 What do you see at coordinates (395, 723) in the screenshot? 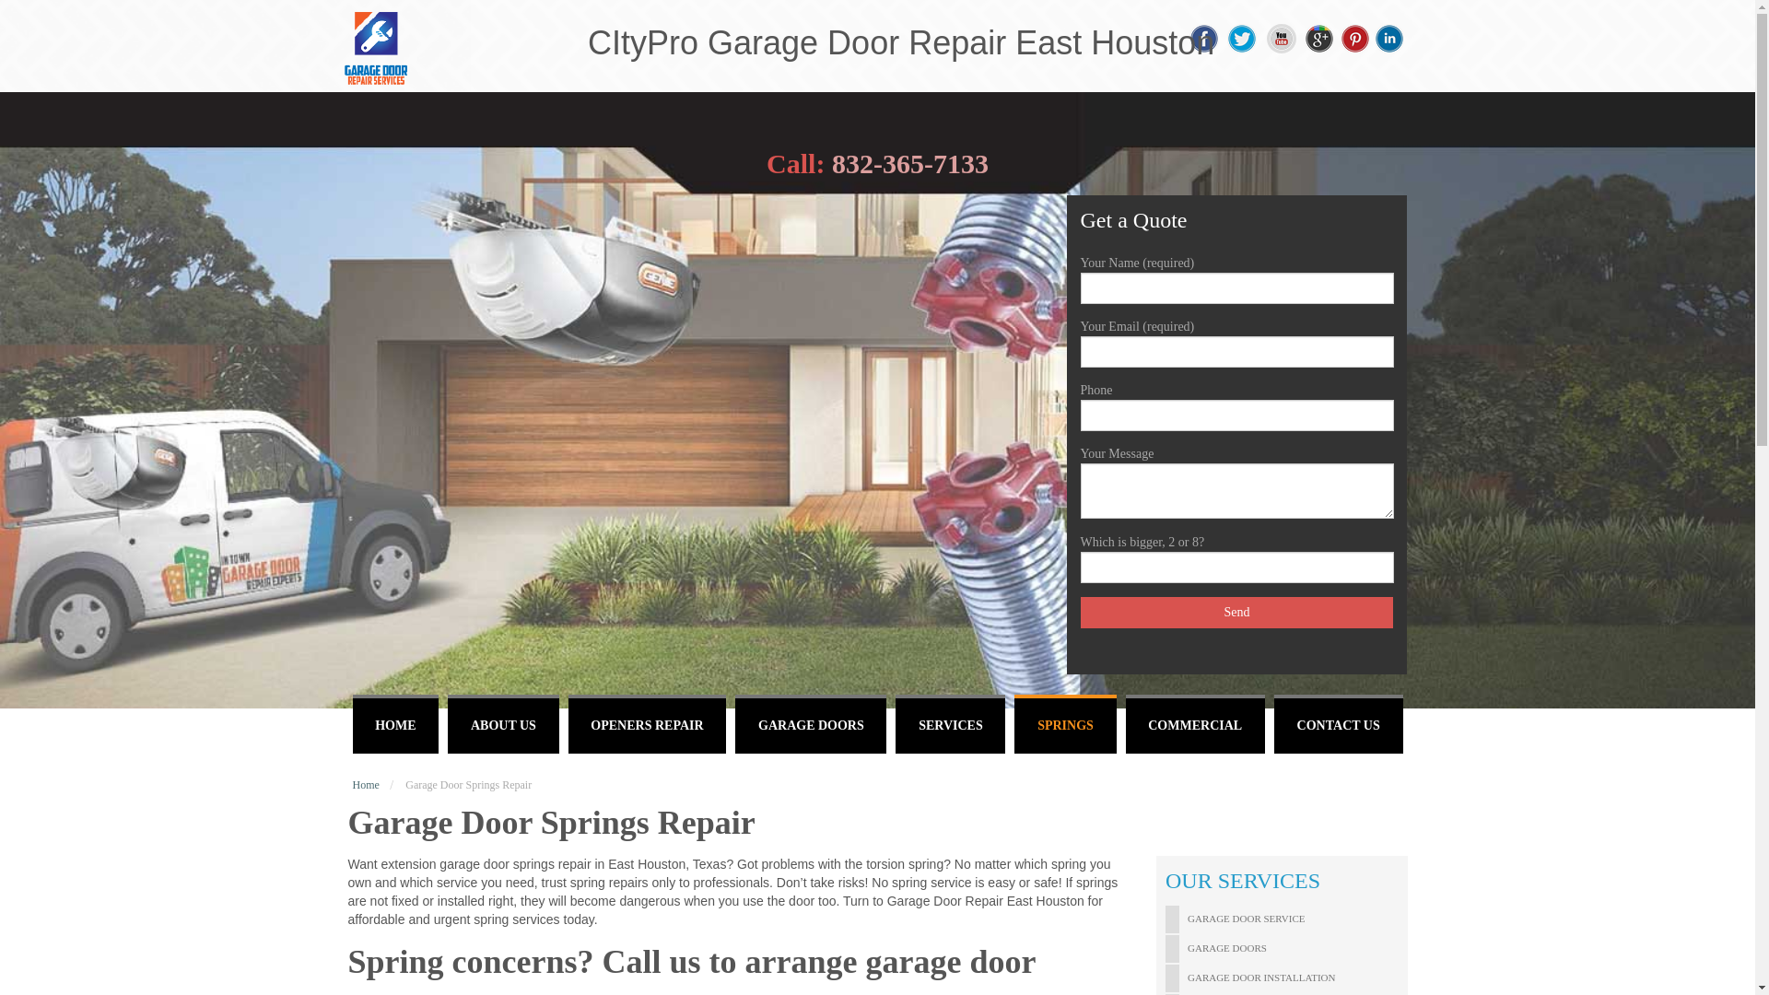
I see `HOME` at bounding box center [395, 723].